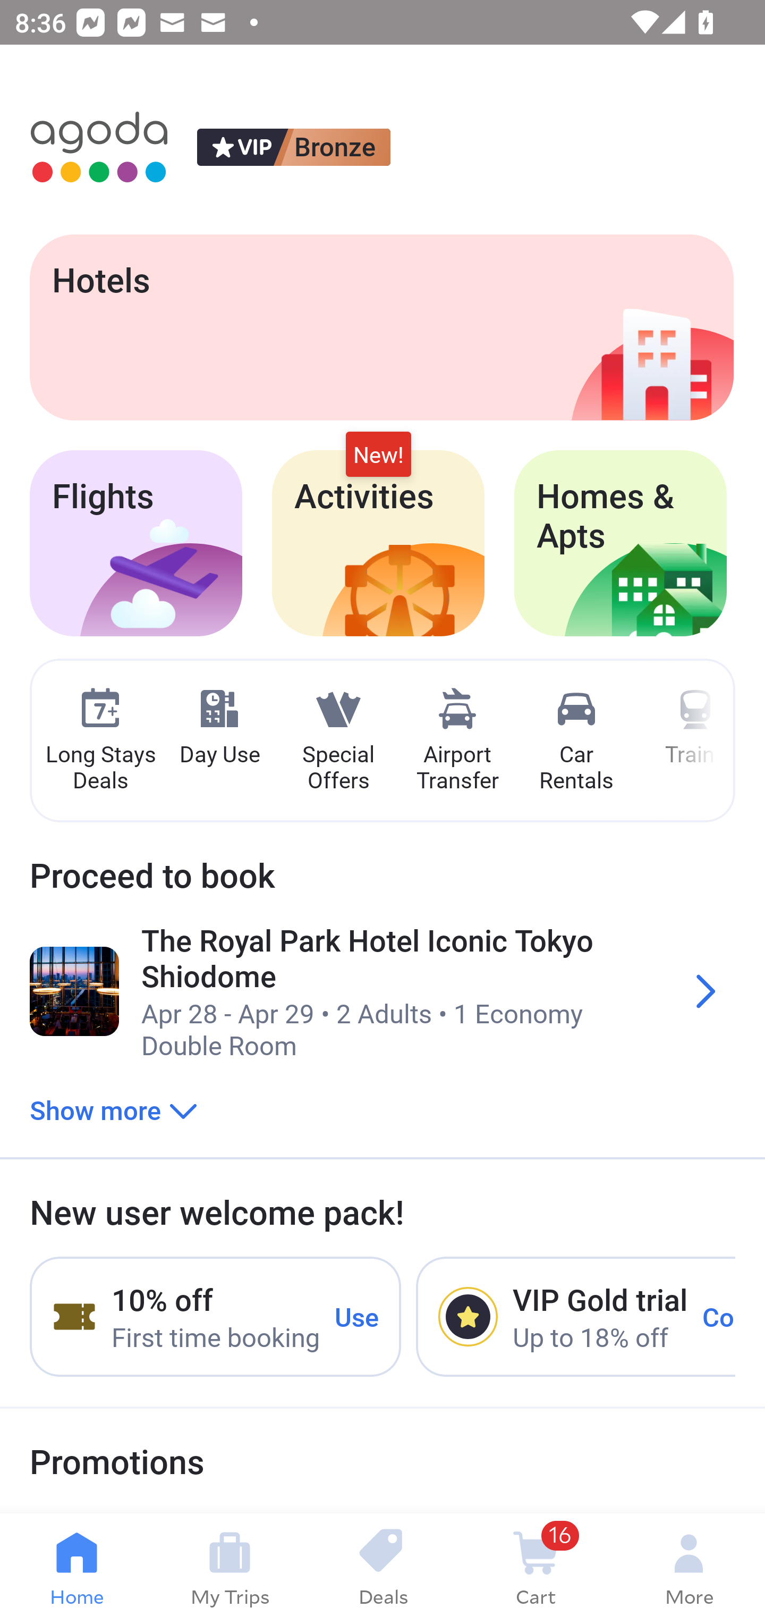 The height and width of the screenshot is (1616, 765). I want to click on New!, so click(378, 455).